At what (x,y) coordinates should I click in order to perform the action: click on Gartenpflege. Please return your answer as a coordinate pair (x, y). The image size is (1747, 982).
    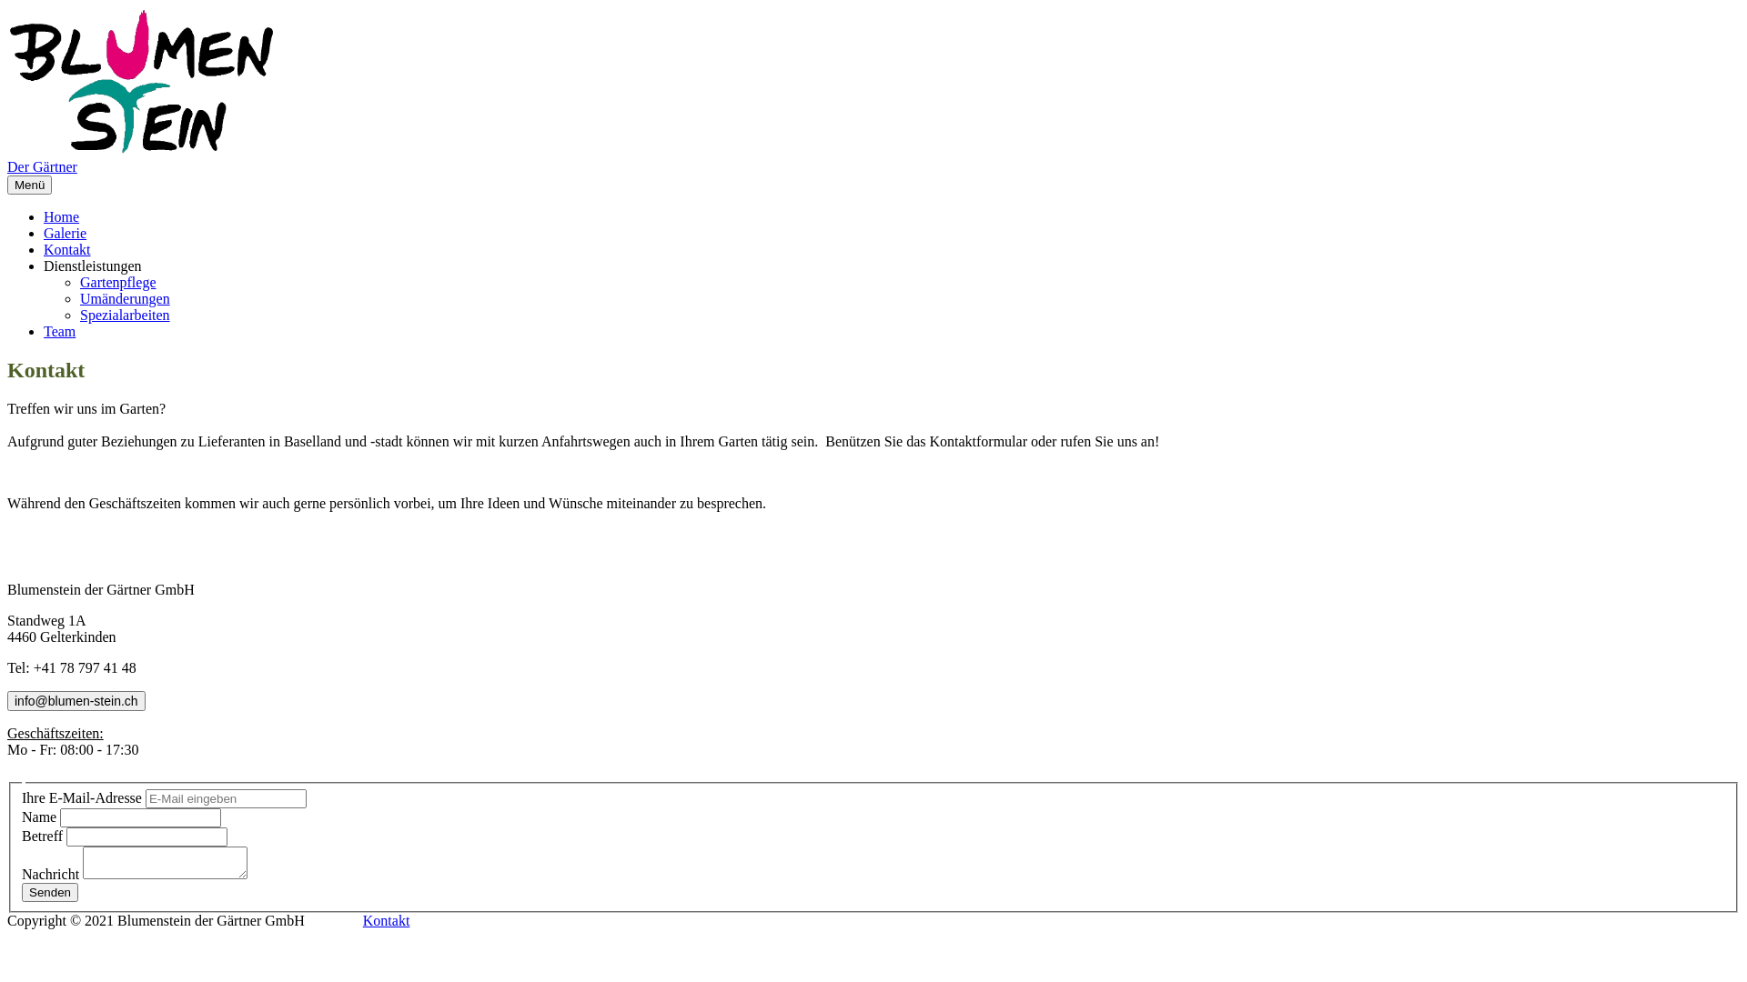
    Looking at the image, I should click on (118, 282).